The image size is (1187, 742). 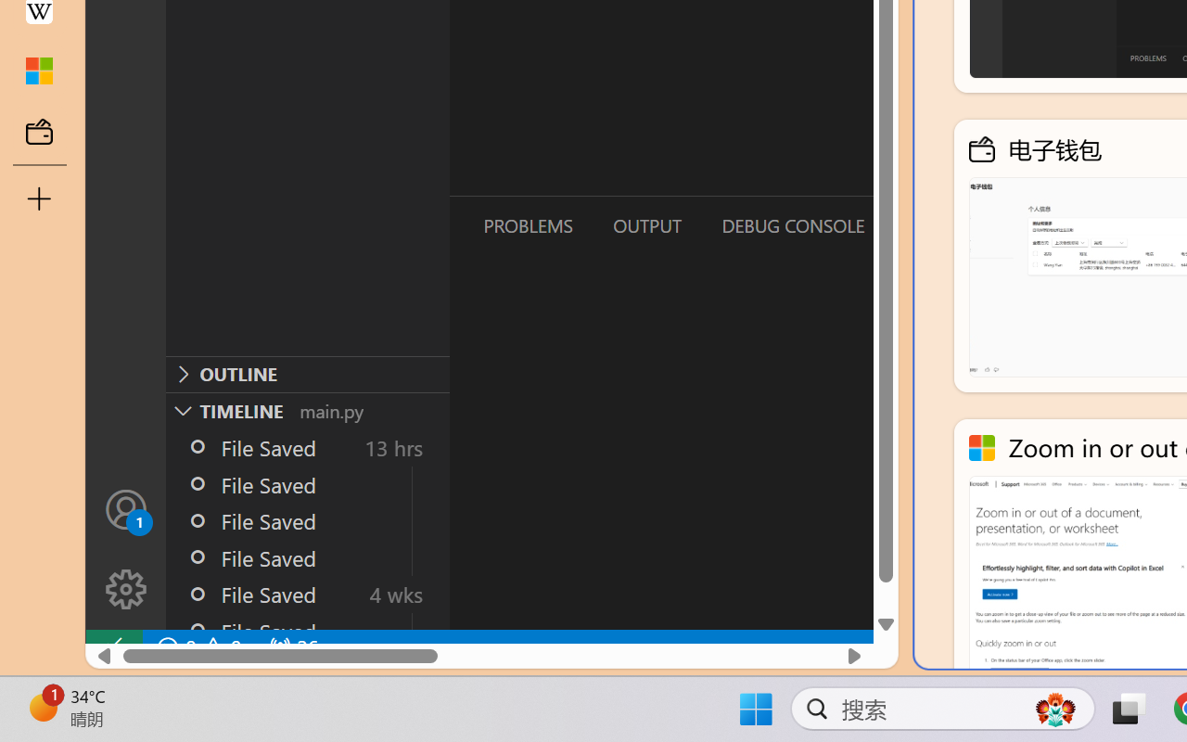 I want to click on Terminal (Ctrl+`), so click(x=947, y=225).